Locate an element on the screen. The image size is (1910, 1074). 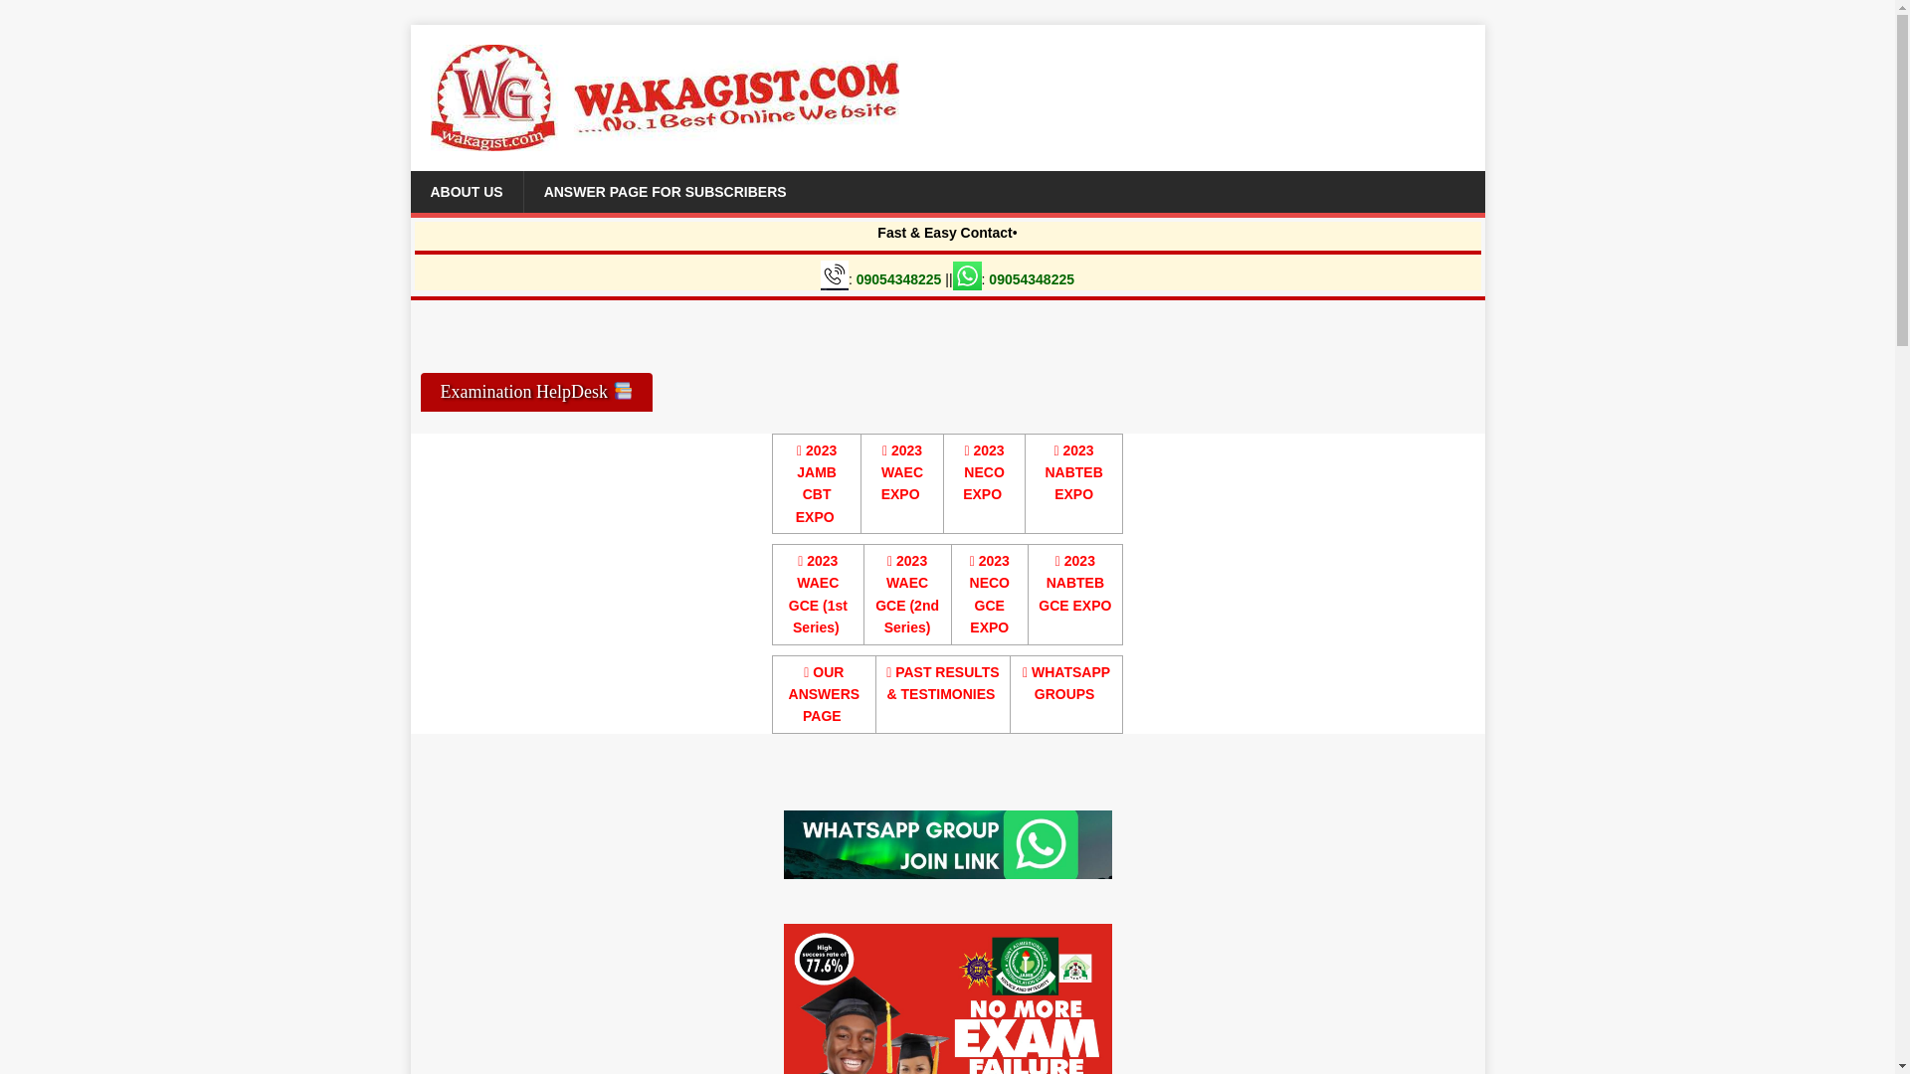
 2023 NABTEB GCE EXPO is located at coordinates (1074, 583).